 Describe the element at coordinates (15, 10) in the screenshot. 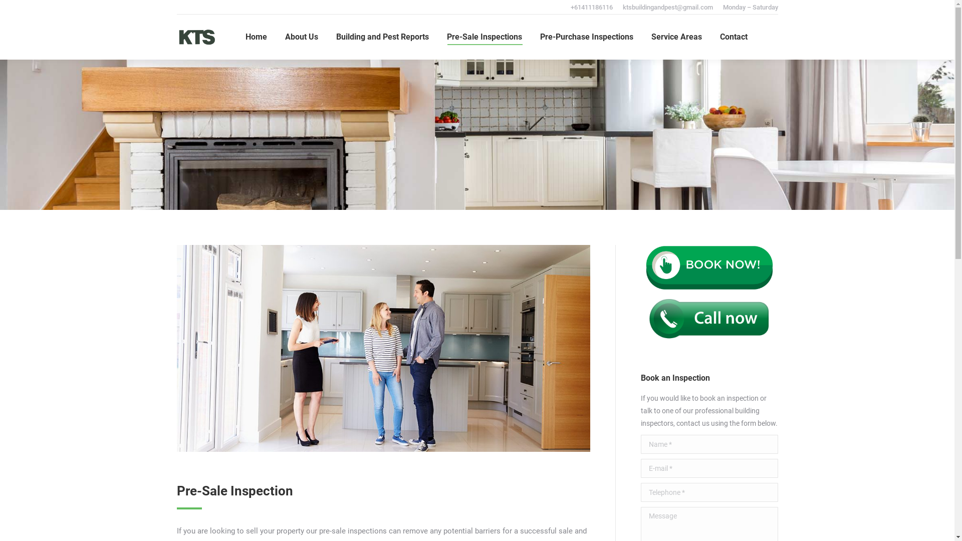

I see `Go!` at that location.